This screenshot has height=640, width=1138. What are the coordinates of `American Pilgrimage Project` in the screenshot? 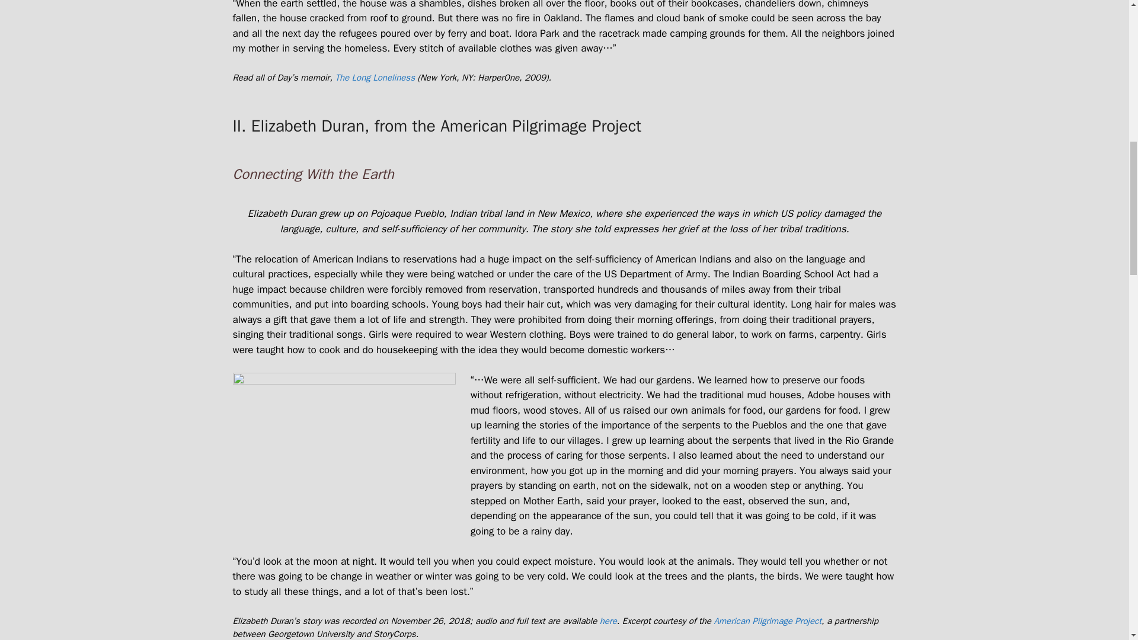 It's located at (767, 620).